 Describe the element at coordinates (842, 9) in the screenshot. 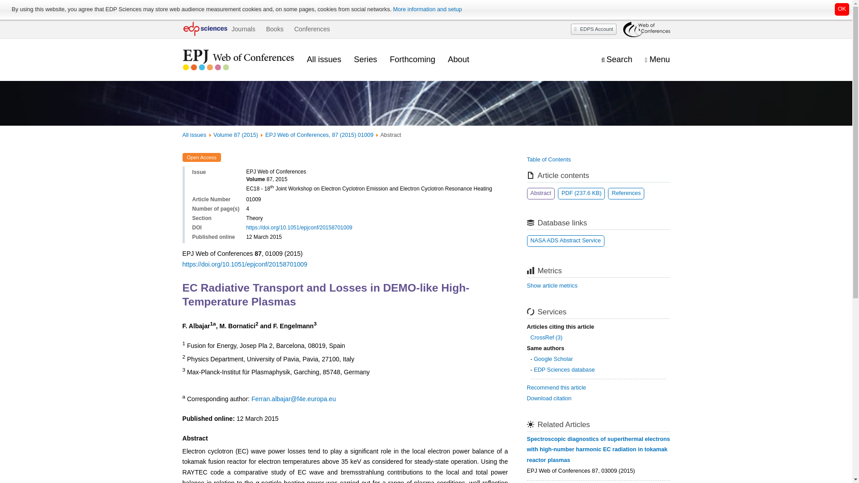

I see `Click to close this notification` at that location.